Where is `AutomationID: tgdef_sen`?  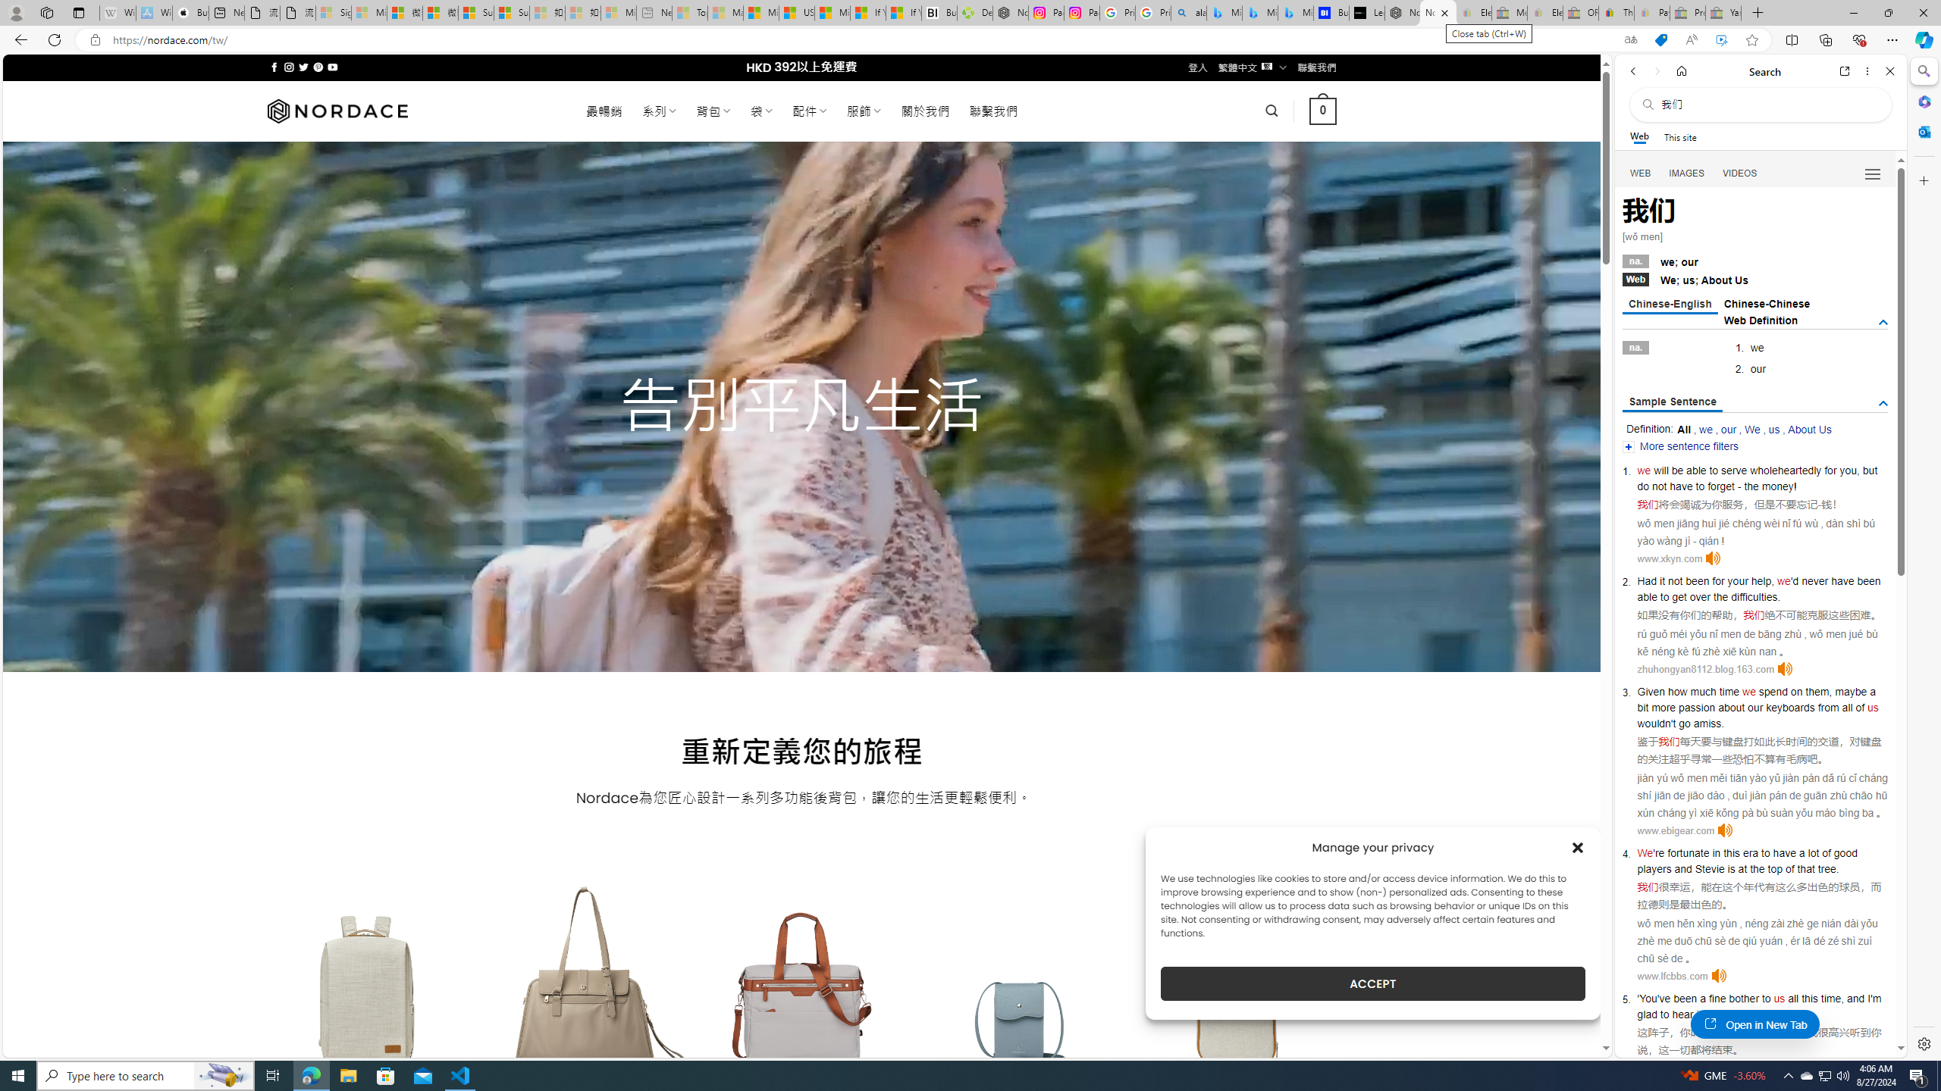
AutomationID: tgdef_sen is located at coordinates (1883, 403).